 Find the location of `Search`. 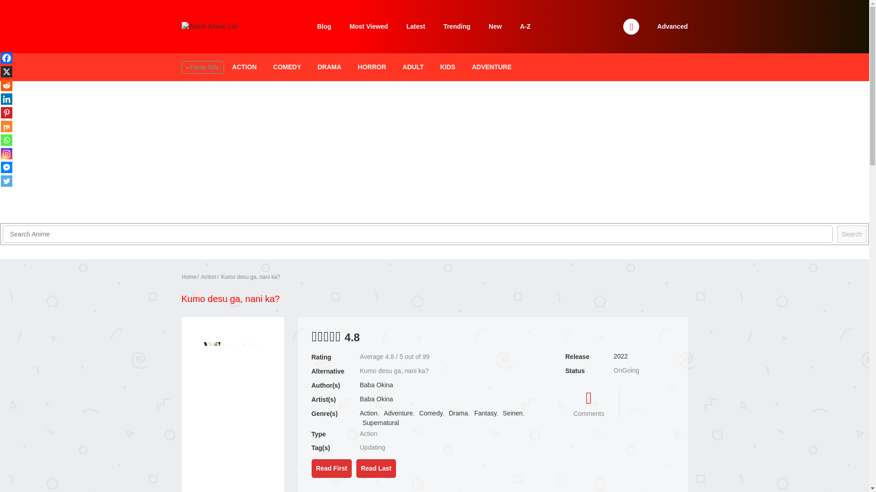

Search is located at coordinates (584, 5).